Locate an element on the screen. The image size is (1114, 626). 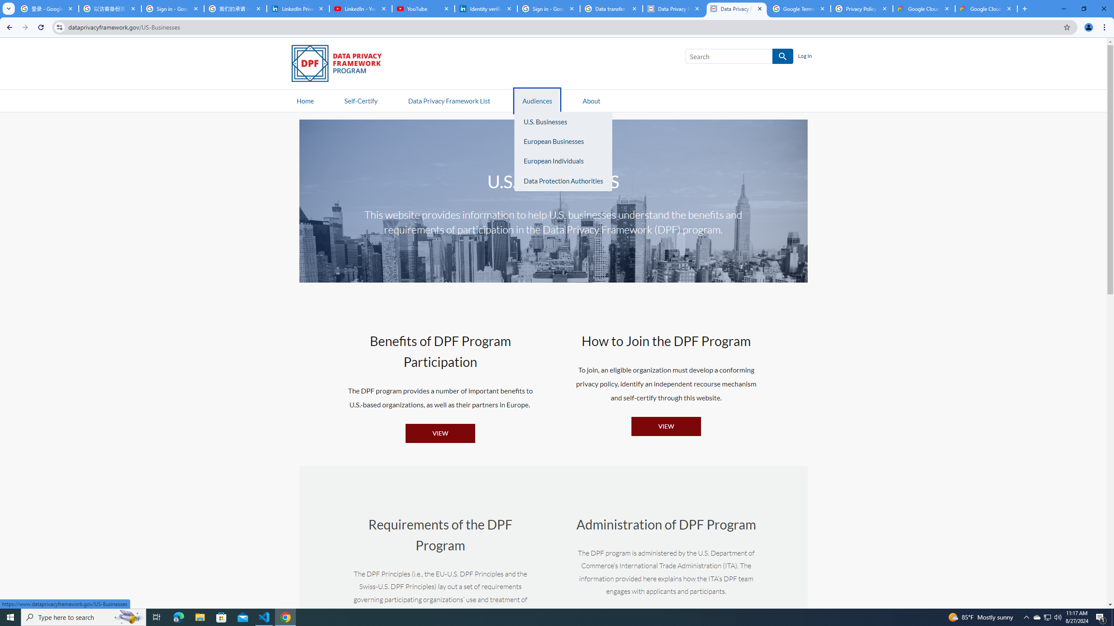
Home is located at coordinates (305, 100).